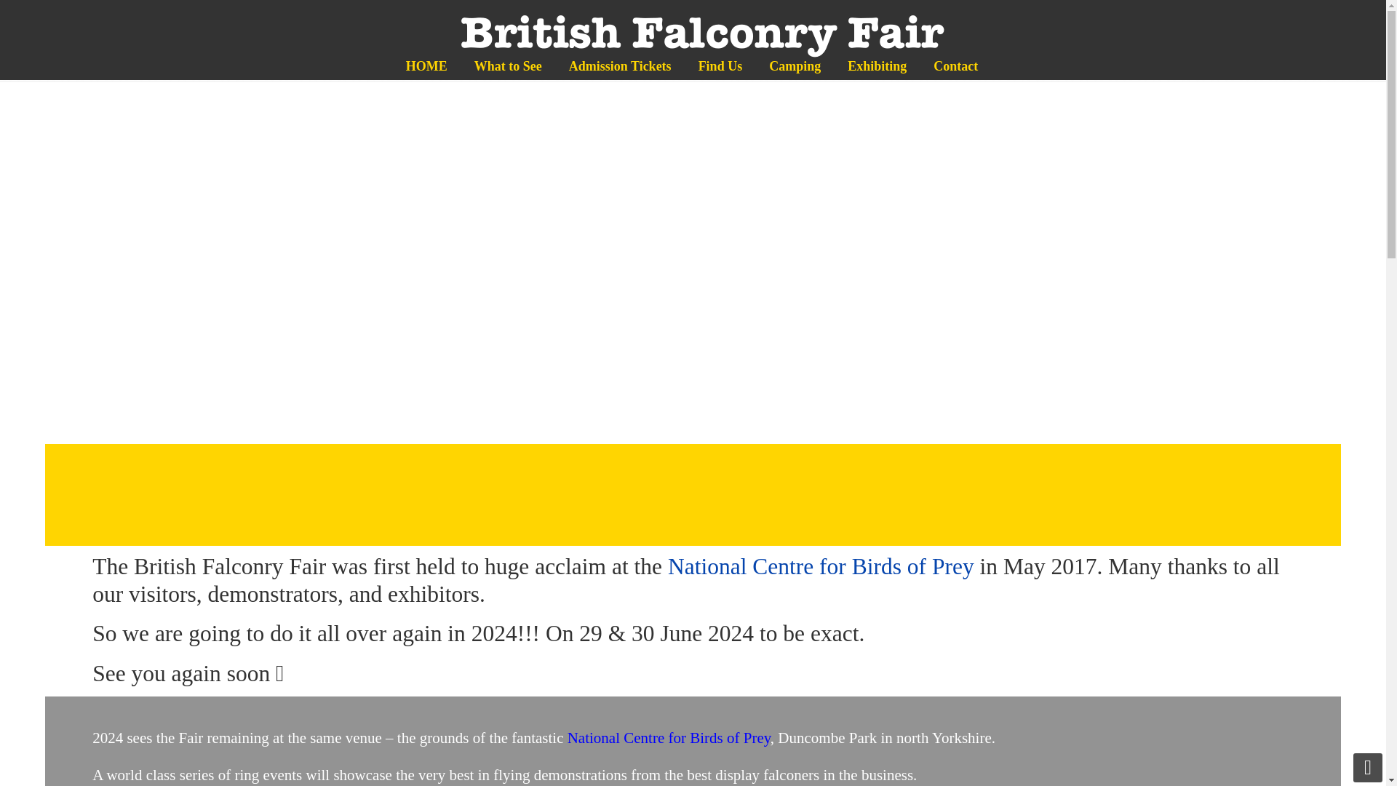 This screenshot has width=1397, height=786. What do you see at coordinates (720, 66) in the screenshot?
I see `Find Us` at bounding box center [720, 66].